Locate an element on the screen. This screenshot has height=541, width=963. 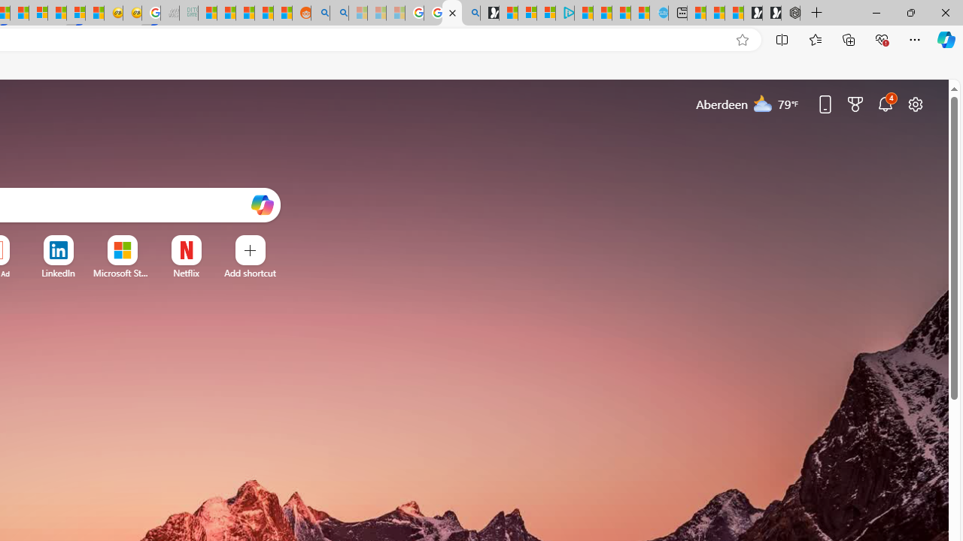
Utah sues federal government - Search is located at coordinates (339, 14).